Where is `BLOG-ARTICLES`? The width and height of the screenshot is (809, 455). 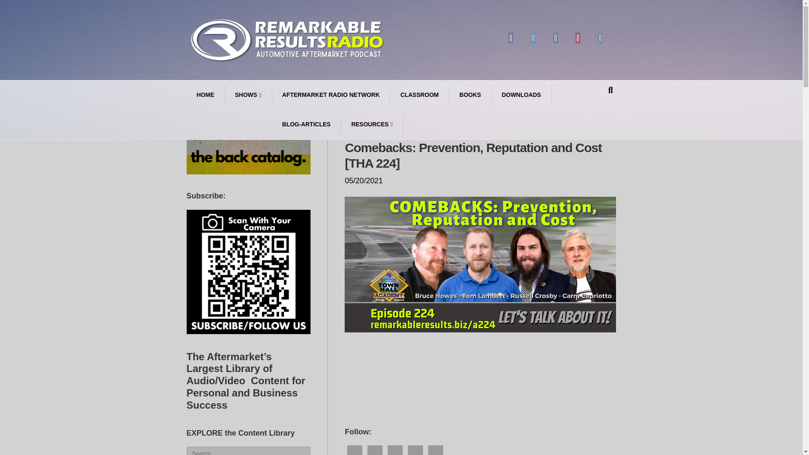 BLOG-ARTICLES is located at coordinates (307, 125).